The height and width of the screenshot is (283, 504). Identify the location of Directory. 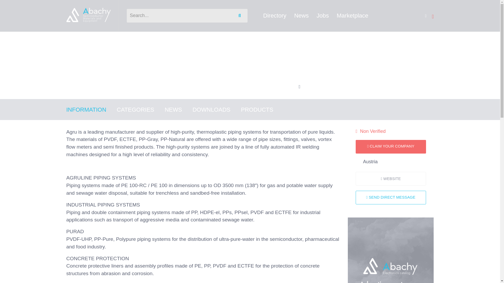
(90, 39).